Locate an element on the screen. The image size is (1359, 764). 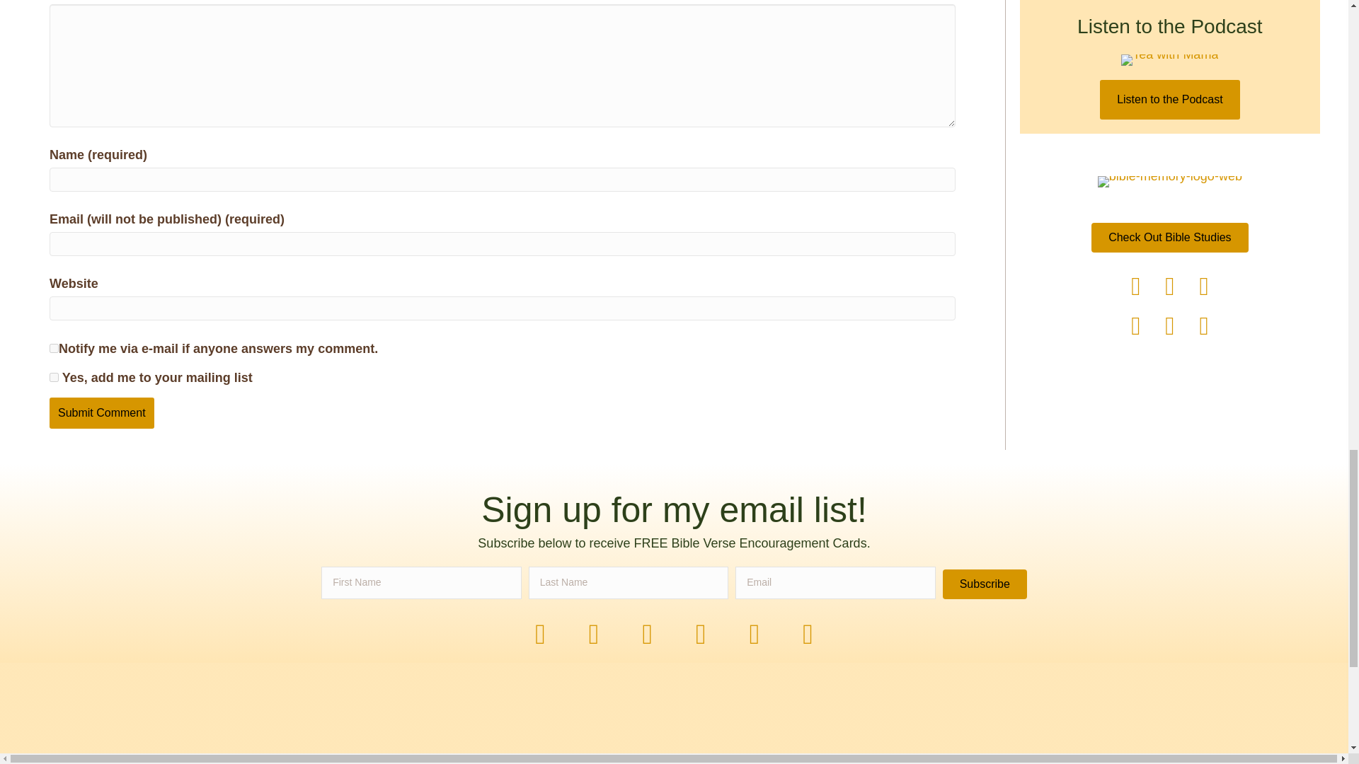
Click Here is located at coordinates (1169, 238).